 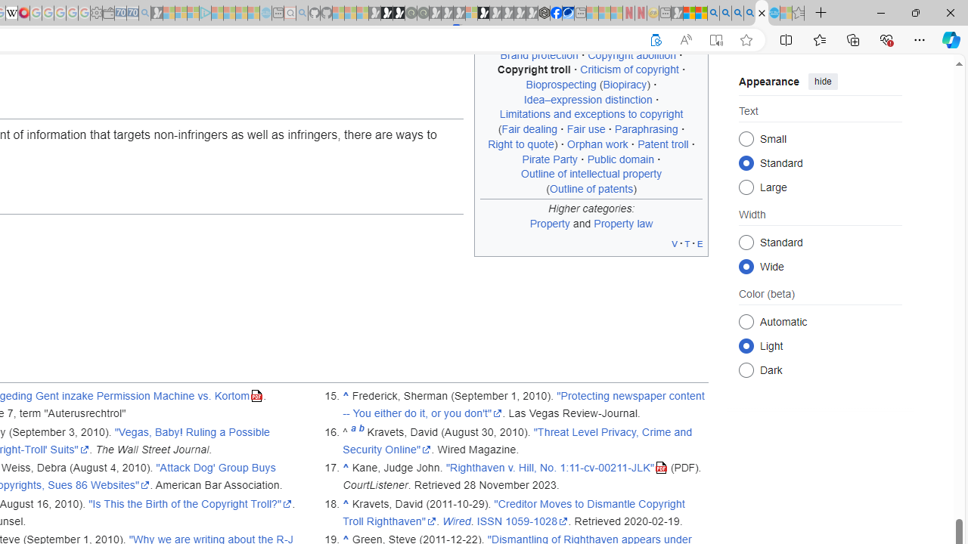 What do you see at coordinates (361, 432) in the screenshot?
I see `b` at bounding box center [361, 432].